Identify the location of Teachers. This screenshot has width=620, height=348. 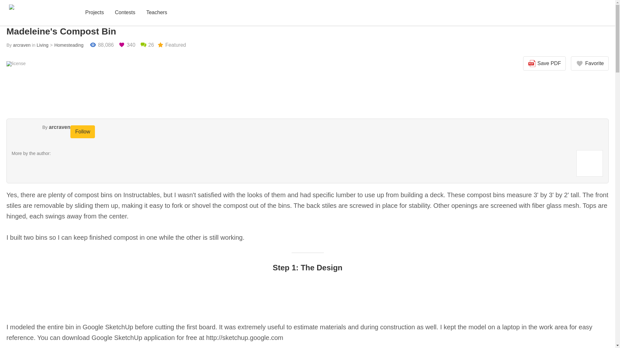
(157, 13).